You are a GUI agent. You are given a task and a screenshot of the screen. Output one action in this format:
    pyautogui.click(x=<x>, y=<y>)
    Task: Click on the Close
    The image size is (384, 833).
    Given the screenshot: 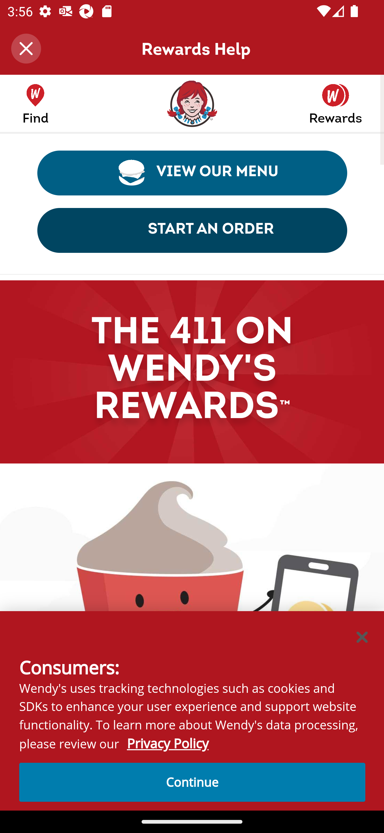 What is the action you would take?
    pyautogui.click(x=26, y=49)
    